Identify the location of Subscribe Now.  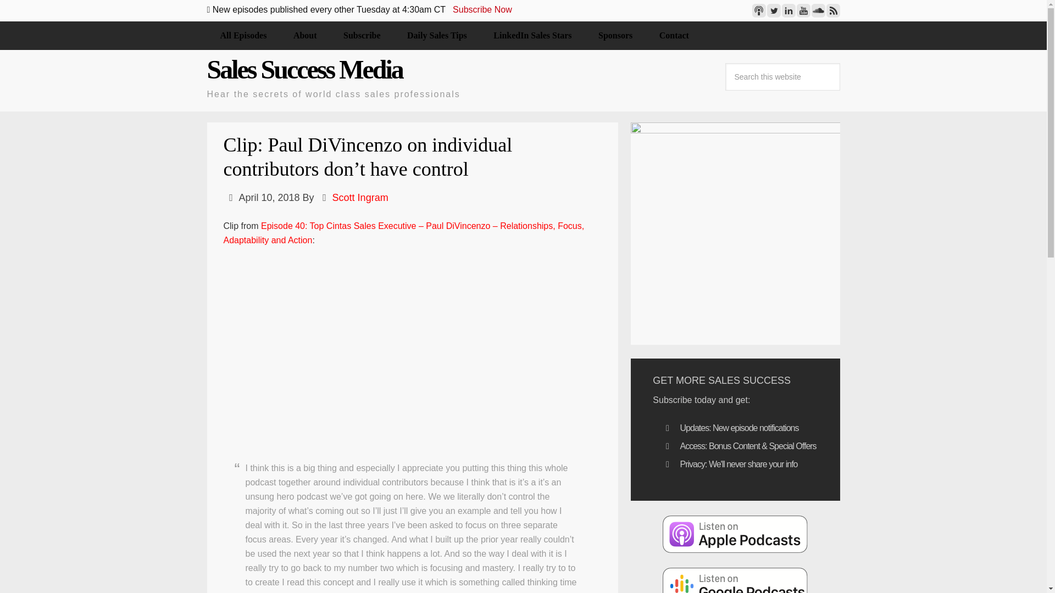
(482, 9).